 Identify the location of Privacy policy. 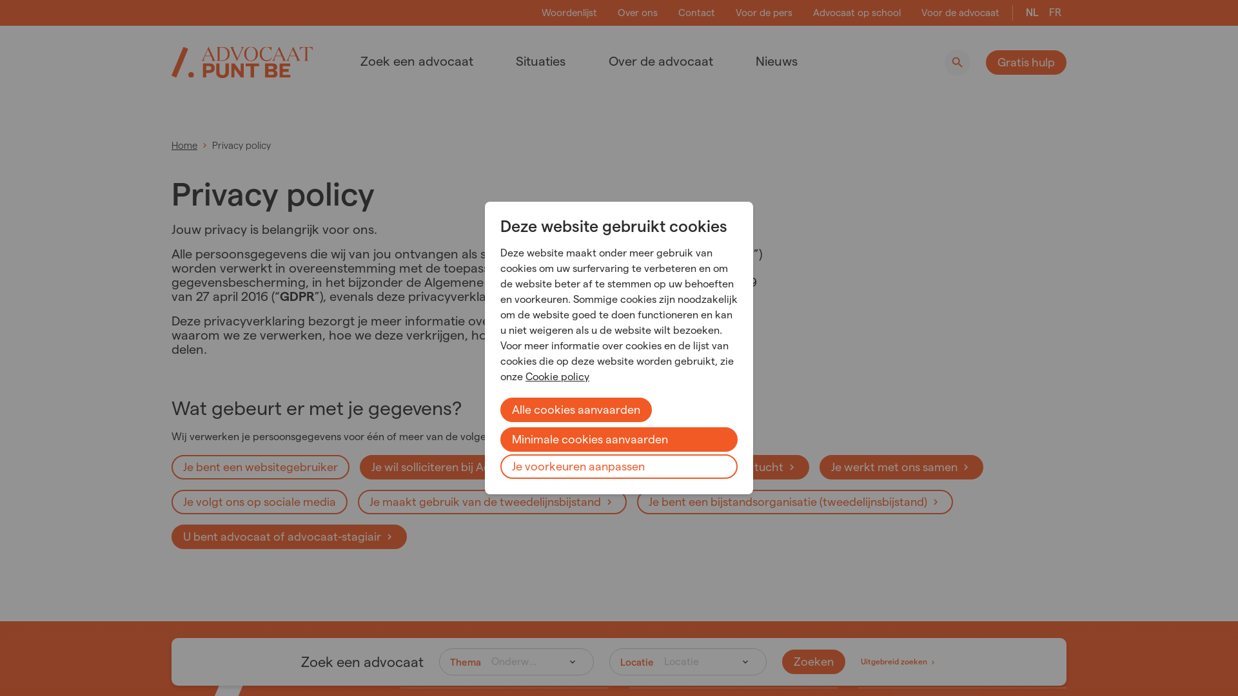
(241, 146).